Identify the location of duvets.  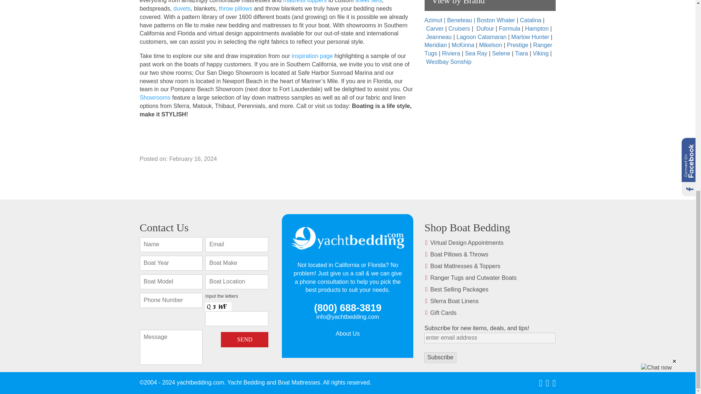
(182, 10).